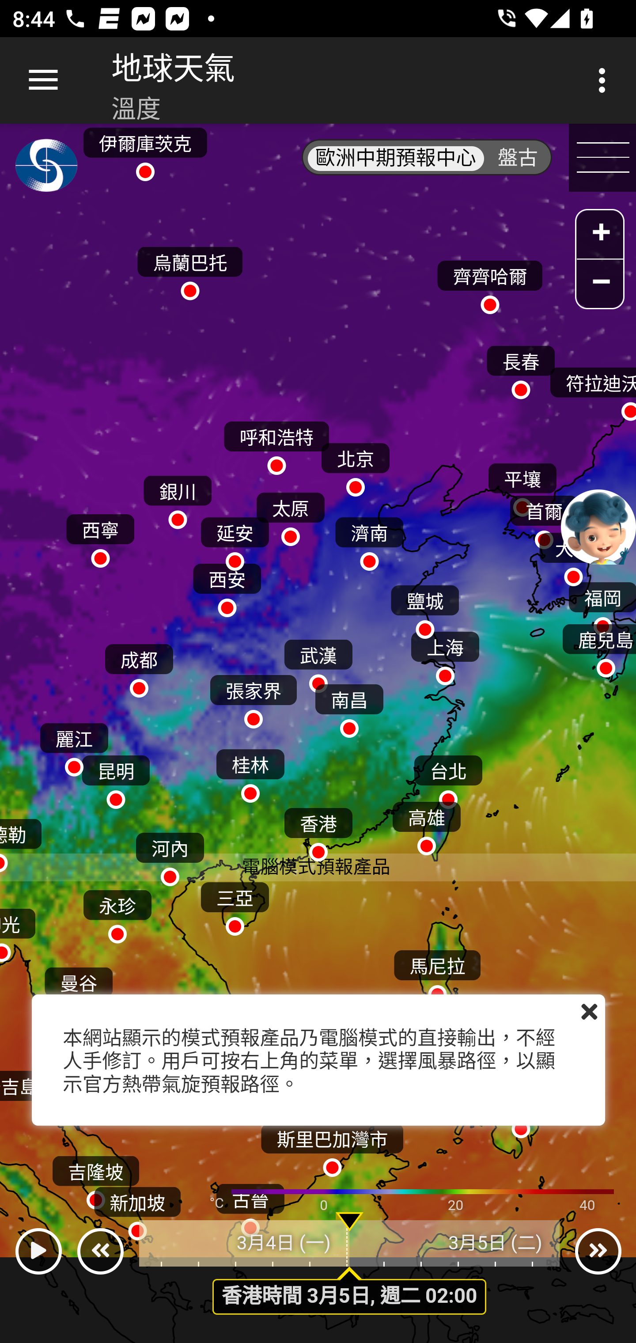 The width and height of the screenshot is (636, 1343). I want to click on 向上瀏覽, so click(43, 80).